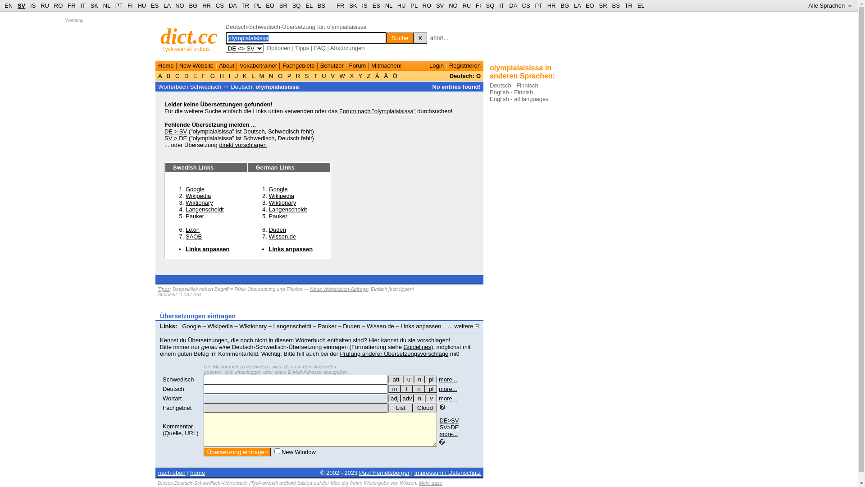  What do you see at coordinates (283, 236) in the screenshot?
I see `Wissen.de` at bounding box center [283, 236].